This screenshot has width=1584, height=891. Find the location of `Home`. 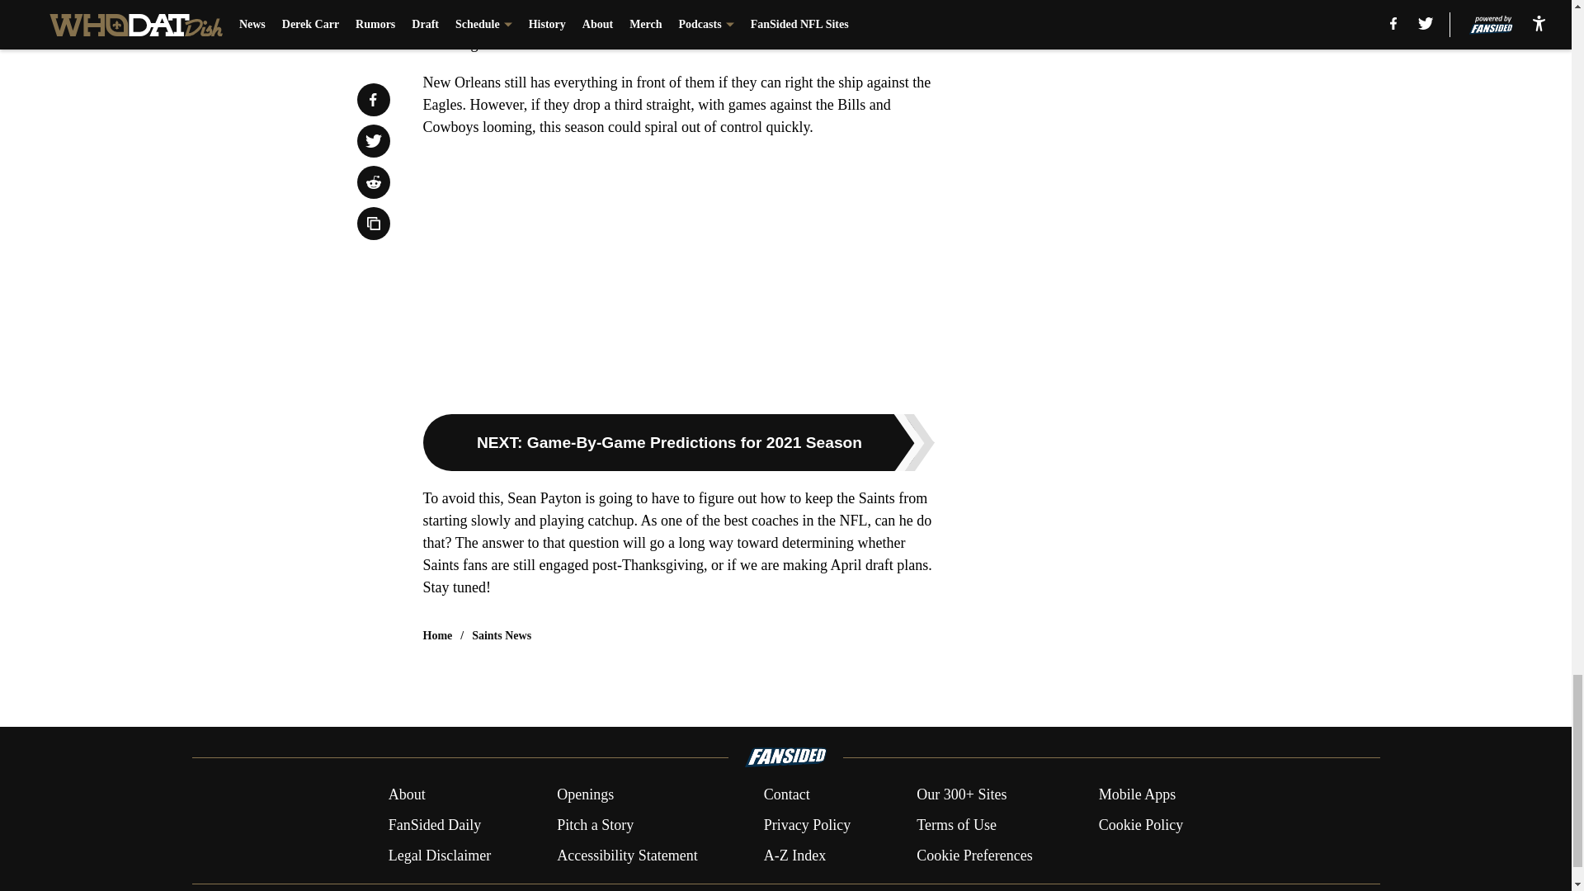

Home is located at coordinates (437, 635).